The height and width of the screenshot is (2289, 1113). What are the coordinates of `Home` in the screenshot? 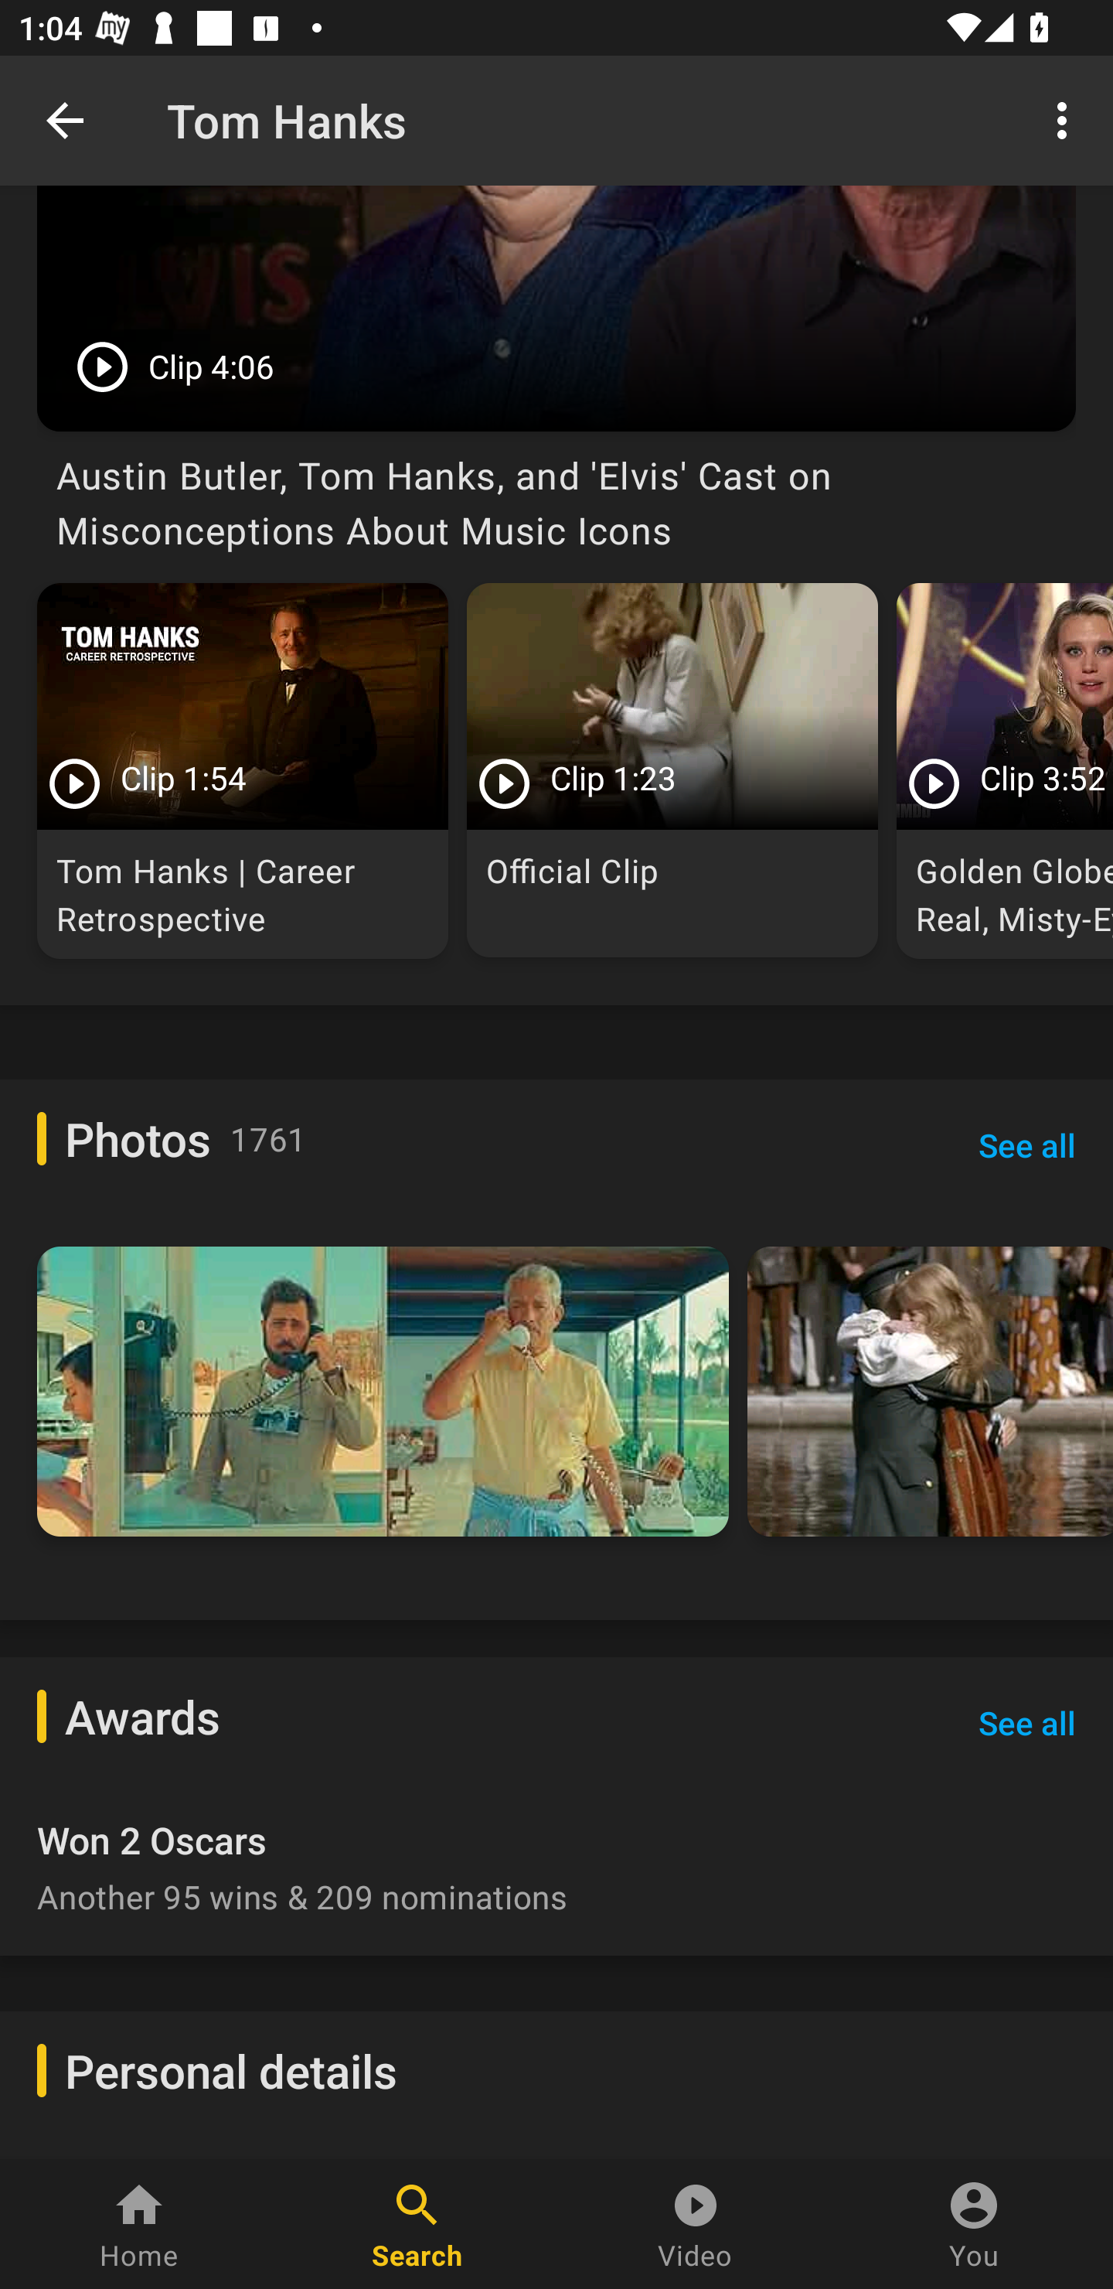 It's located at (139, 2224).